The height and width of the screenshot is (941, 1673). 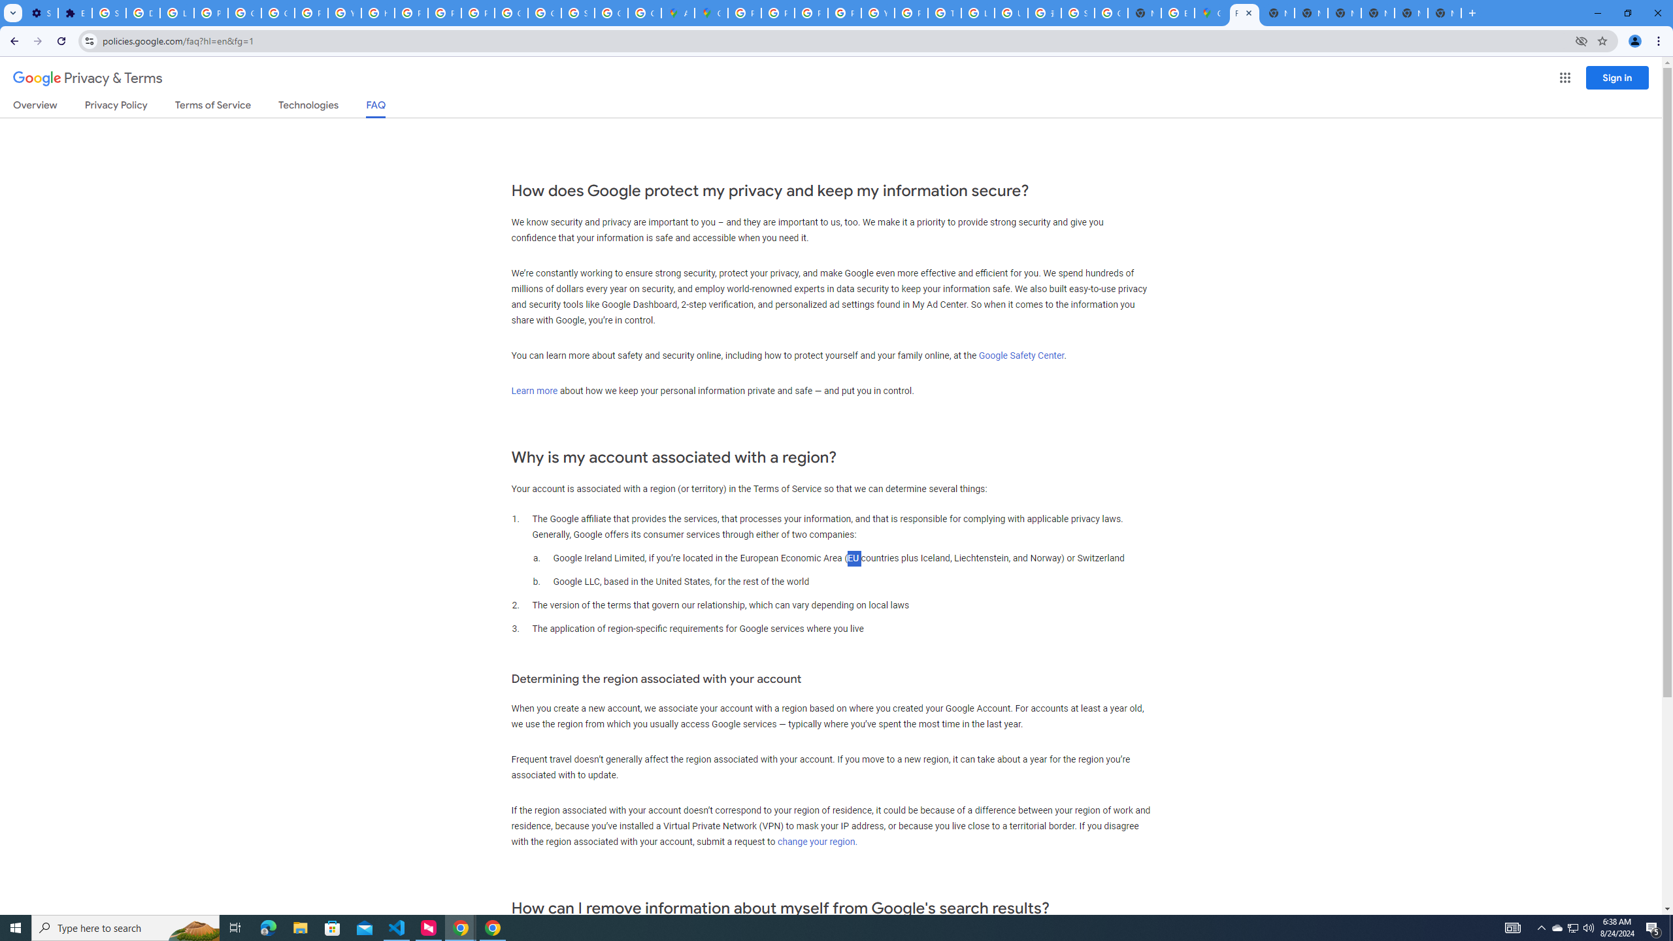 What do you see at coordinates (110, 13) in the screenshot?
I see `Sign in - Google Accounts` at bounding box center [110, 13].